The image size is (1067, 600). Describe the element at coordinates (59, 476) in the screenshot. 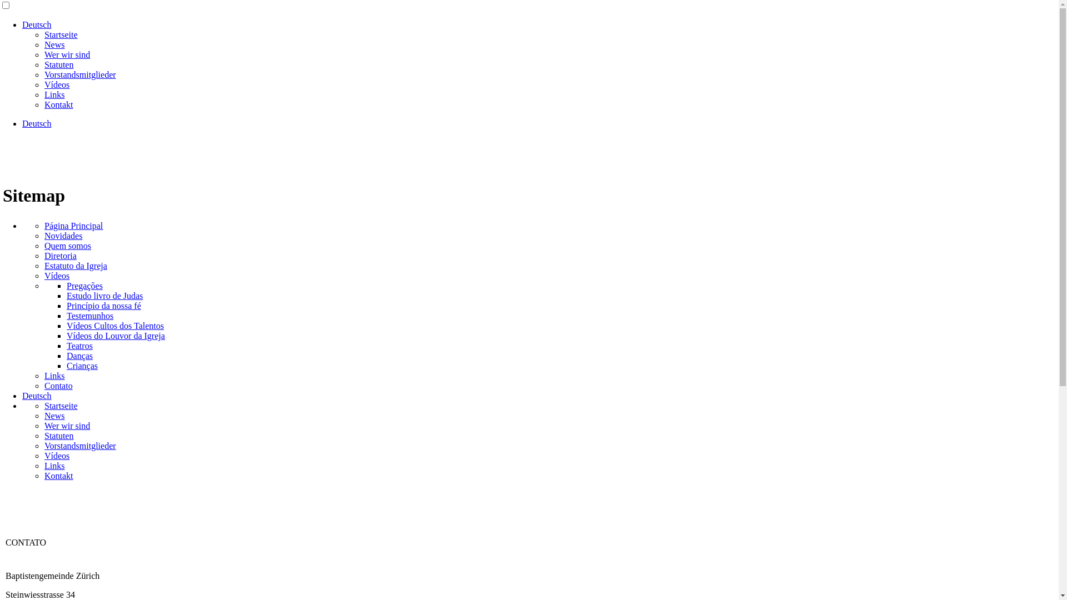

I see `Kontakt` at that location.